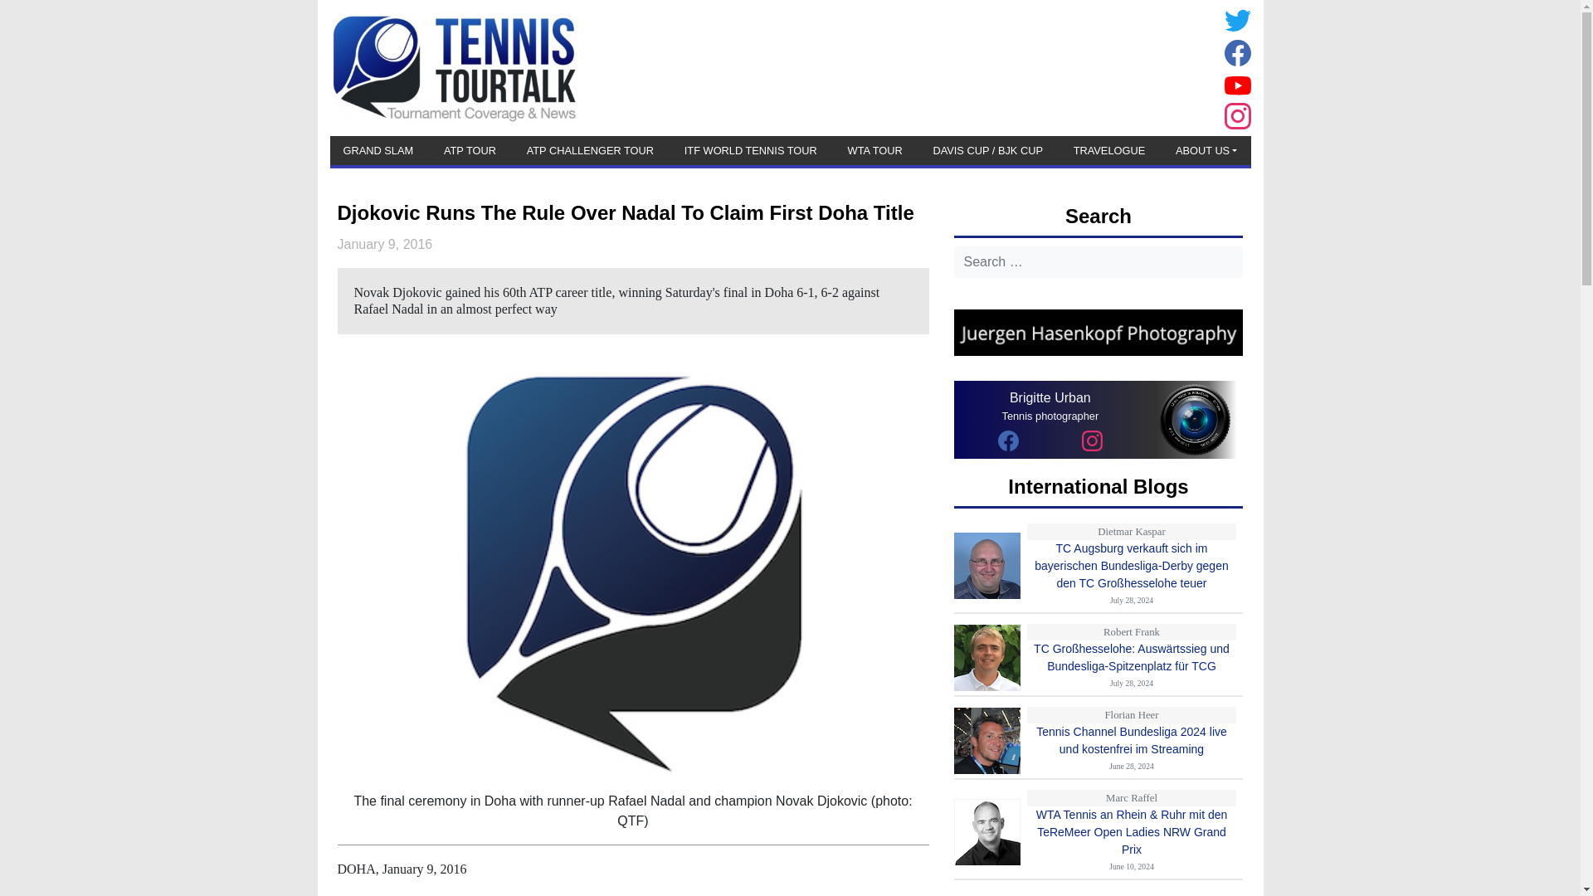 This screenshot has height=896, width=1593. I want to click on ATP CHALLENGER TOUR, so click(591, 150).